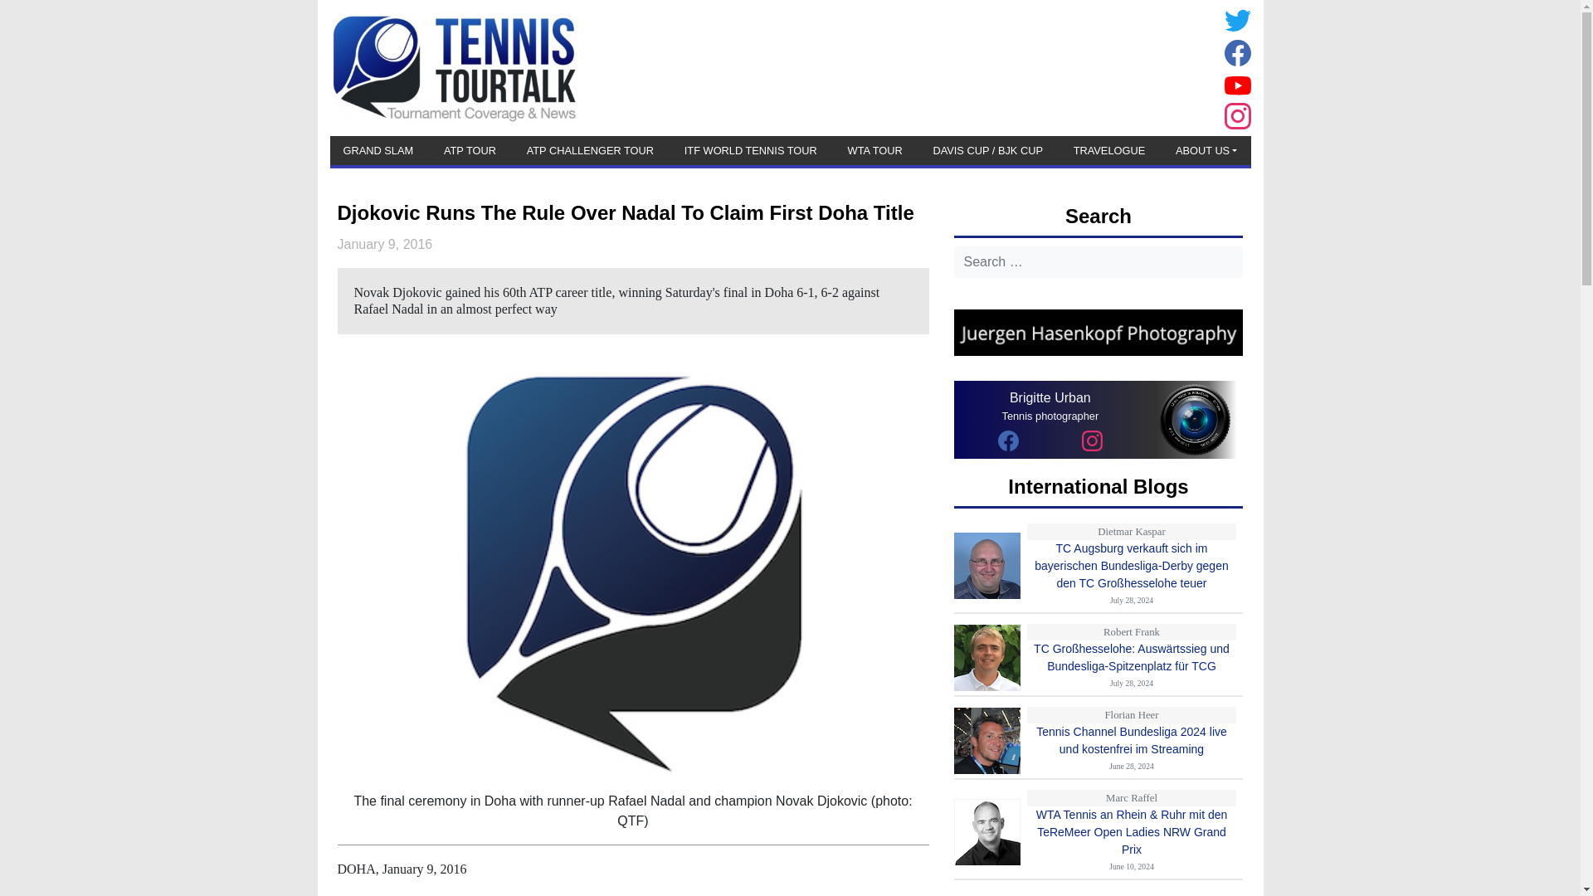 This screenshot has height=896, width=1593. I want to click on ATP CHALLENGER TOUR, so click(591, 150).